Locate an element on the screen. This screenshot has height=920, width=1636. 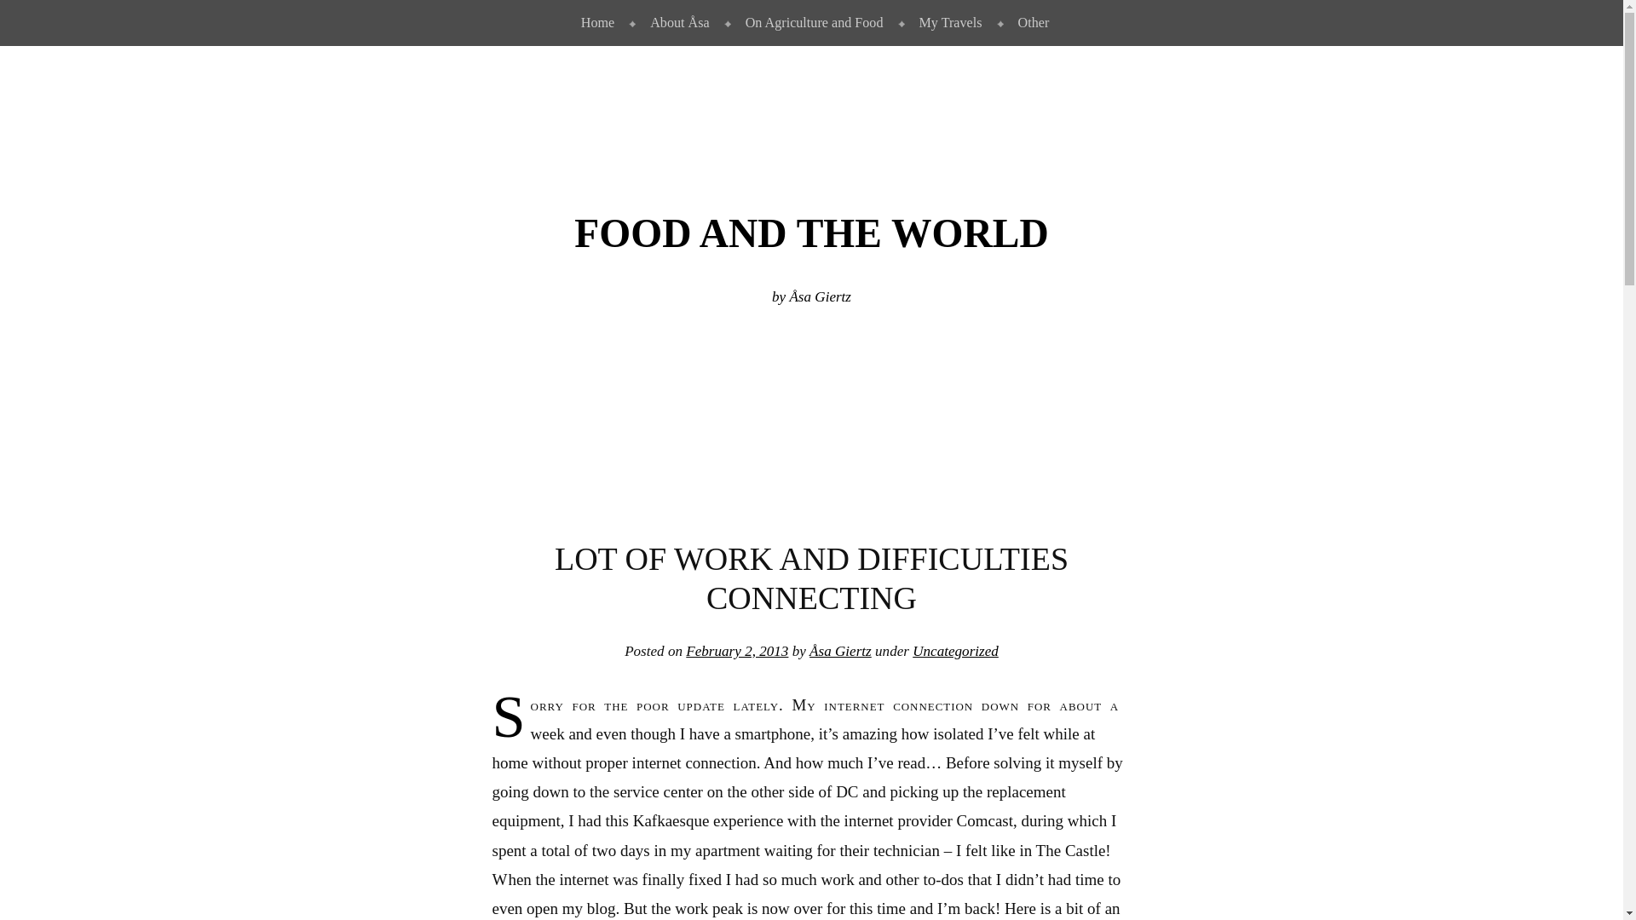
My Travels is located at coordinates (948, 23).